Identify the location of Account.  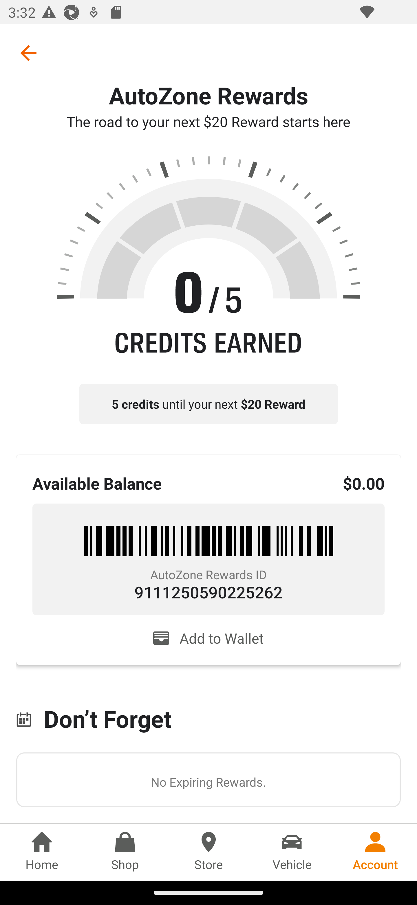
(375, 852).